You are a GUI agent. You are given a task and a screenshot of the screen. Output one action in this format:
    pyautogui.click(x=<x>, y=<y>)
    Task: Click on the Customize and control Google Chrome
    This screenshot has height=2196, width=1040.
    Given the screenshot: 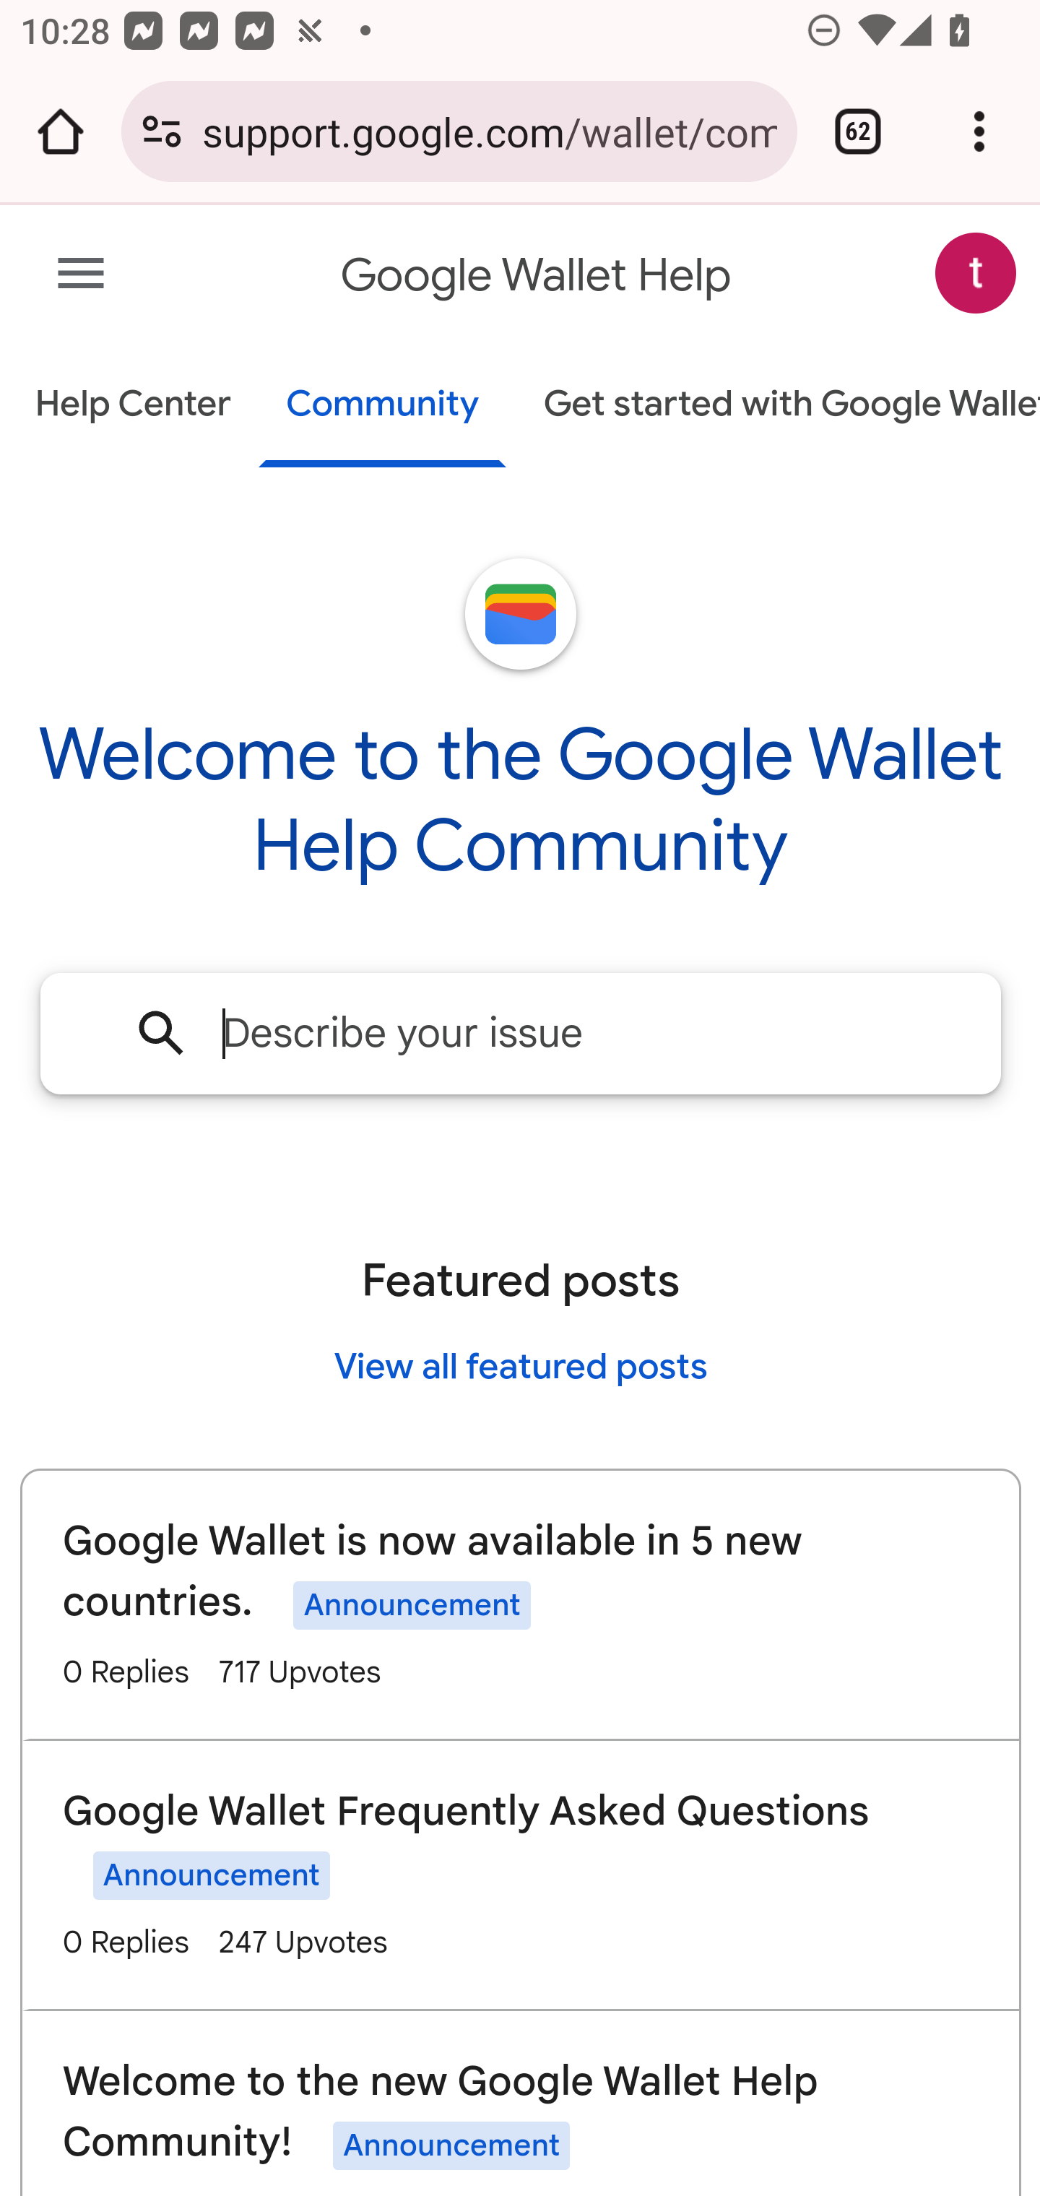 What is the action you would take?
    pyautogui.click(x=979, y=131)
    